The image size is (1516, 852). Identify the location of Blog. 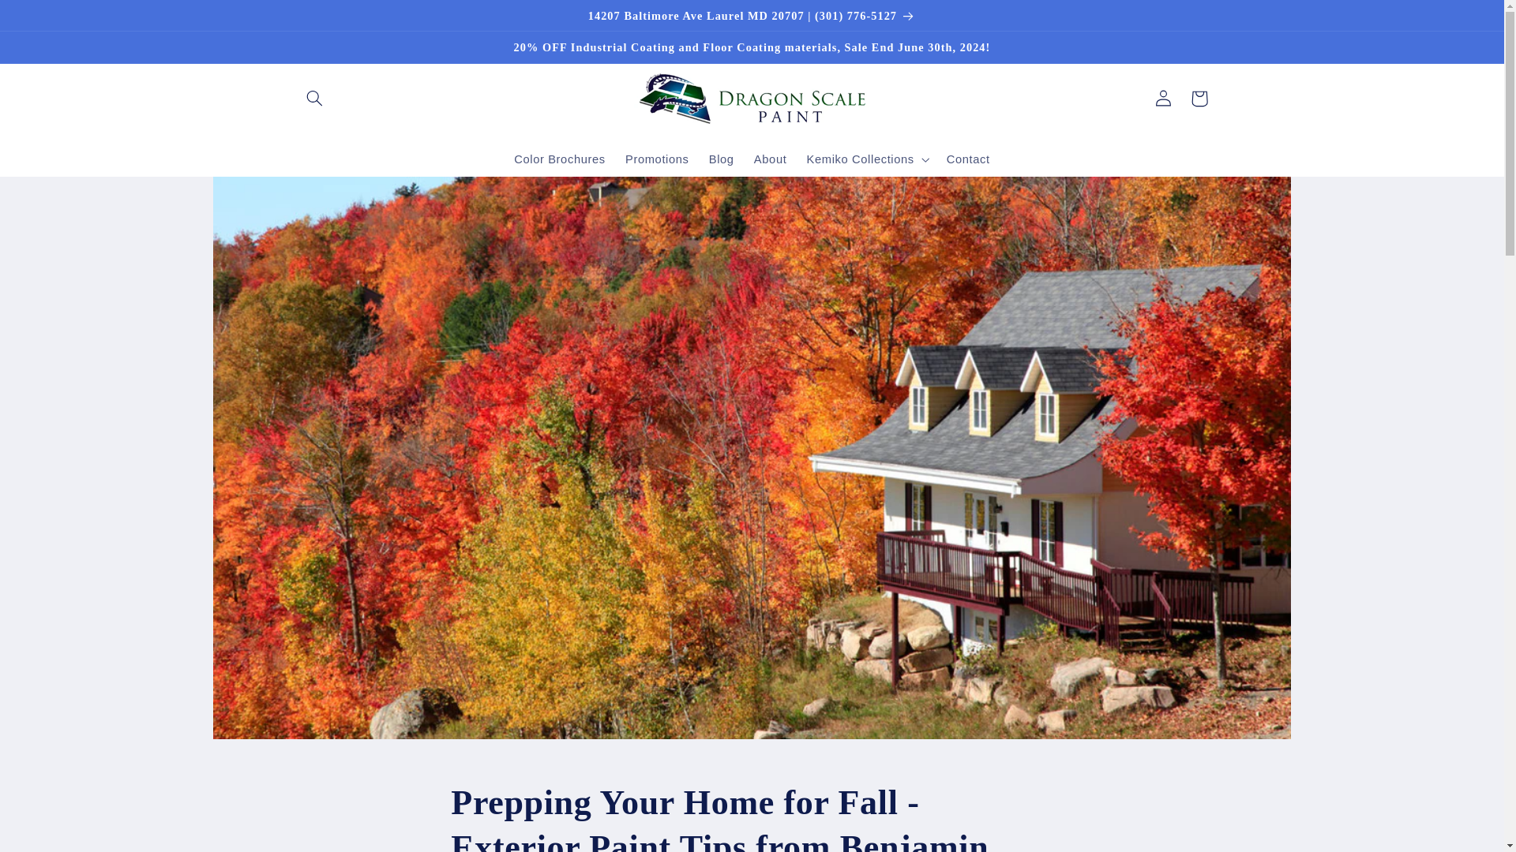
(722, 159).